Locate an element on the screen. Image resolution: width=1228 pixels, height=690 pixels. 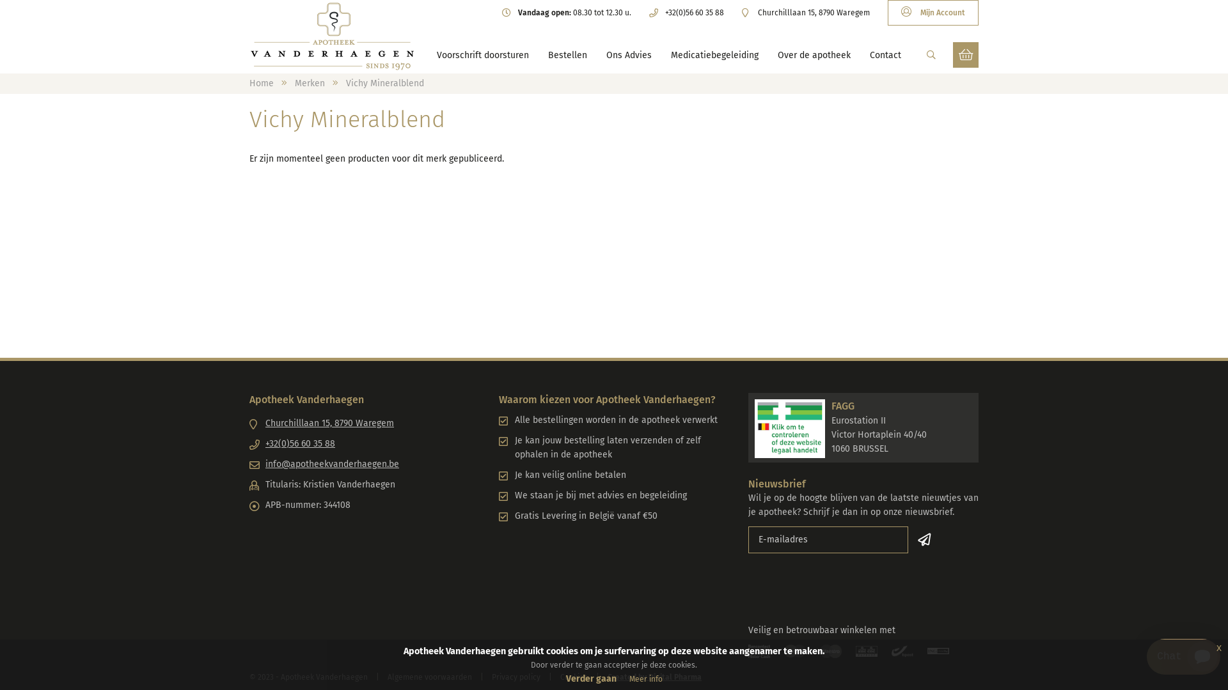
Meer info is located at coordinates (646, 679).